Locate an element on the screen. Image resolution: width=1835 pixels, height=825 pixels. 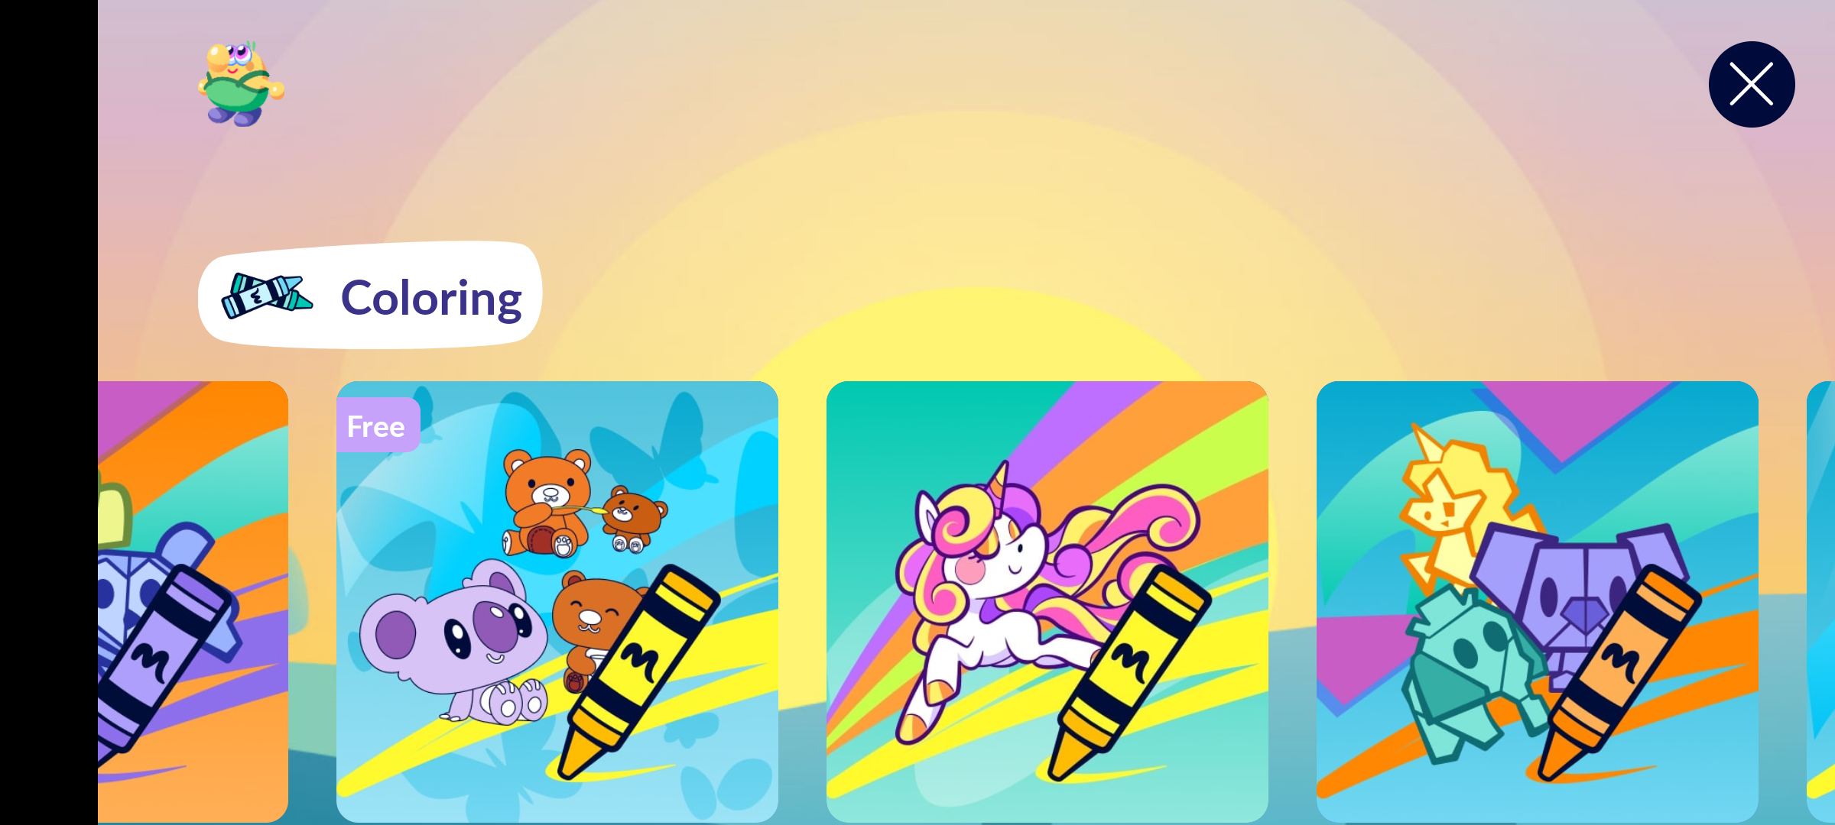
Featured Content Free is located at coordinates (557, 601).